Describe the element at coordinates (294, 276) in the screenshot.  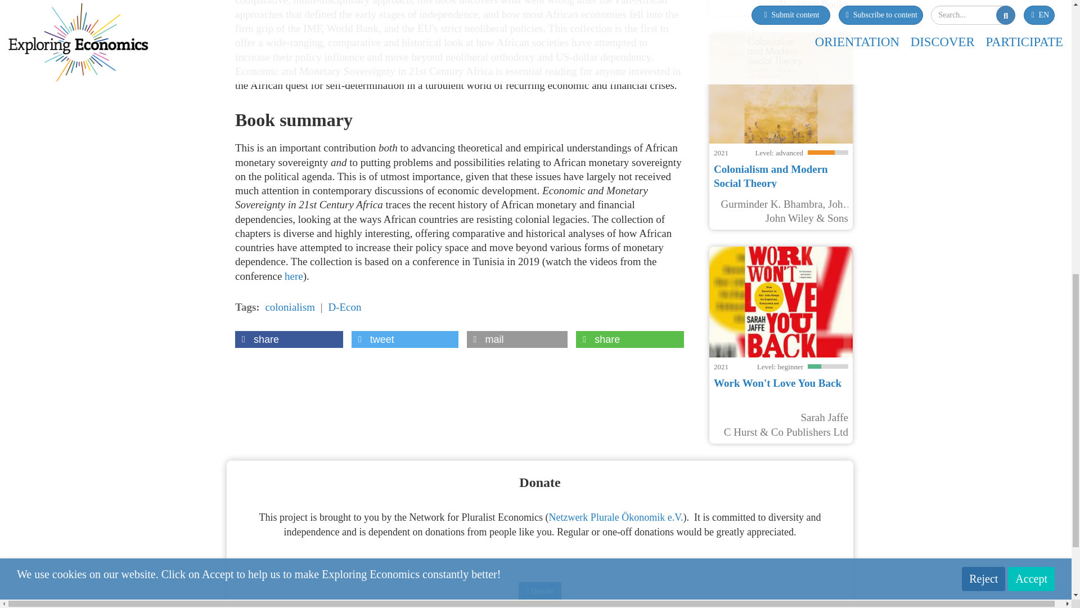
I see `here` at that location.